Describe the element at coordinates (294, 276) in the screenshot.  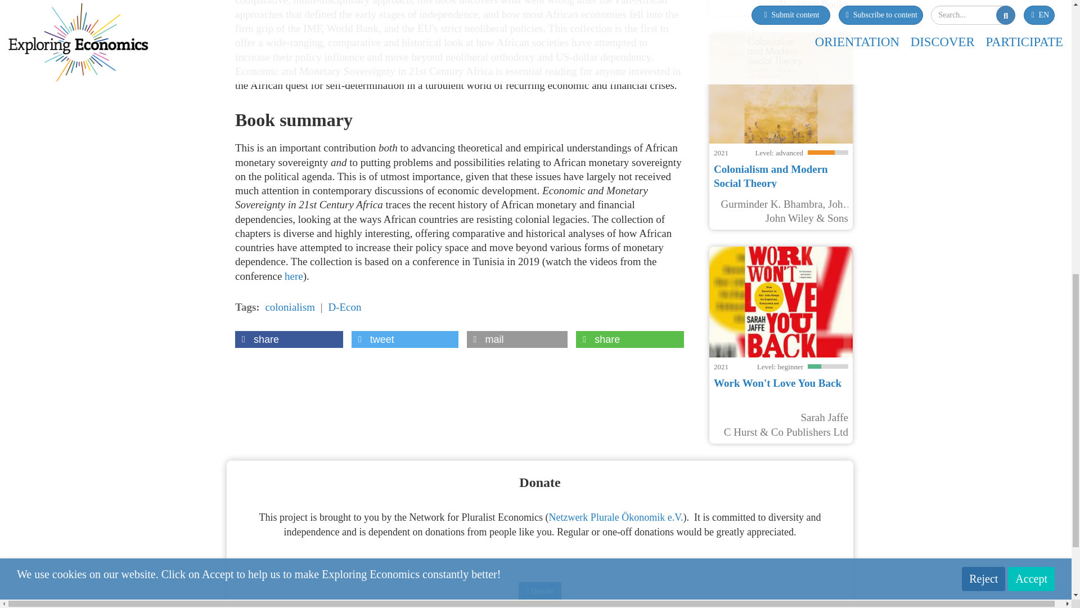
I see `here` at that location.